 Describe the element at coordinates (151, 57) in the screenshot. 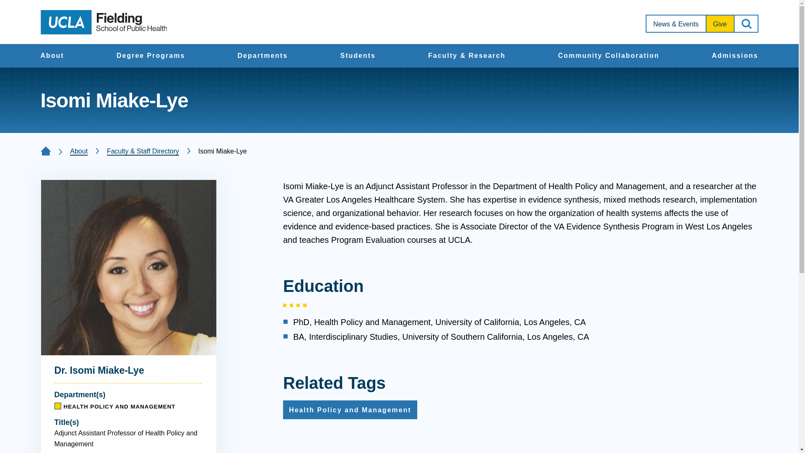

I see `Degree Programs` at that location.